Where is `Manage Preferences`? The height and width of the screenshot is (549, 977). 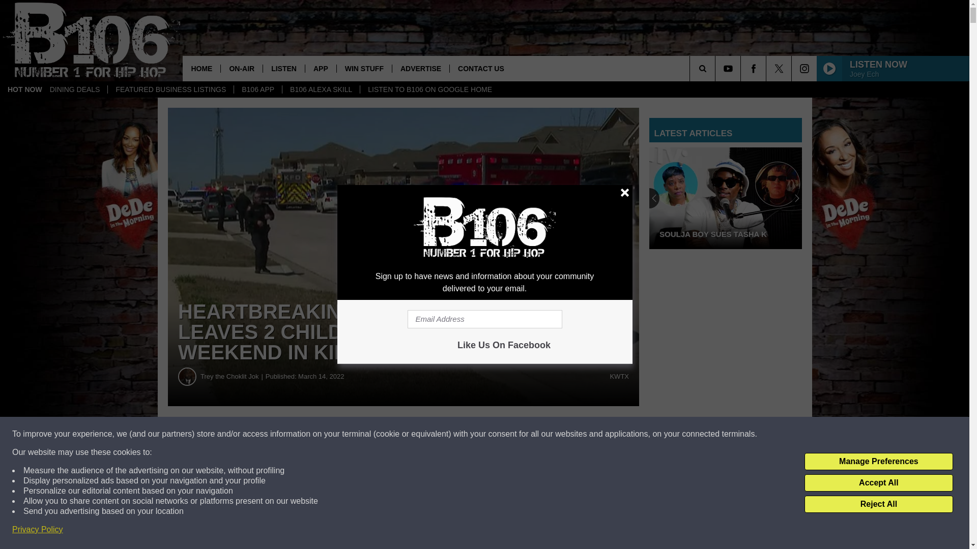 Manage Preferences is located at coordinates (878, 462).